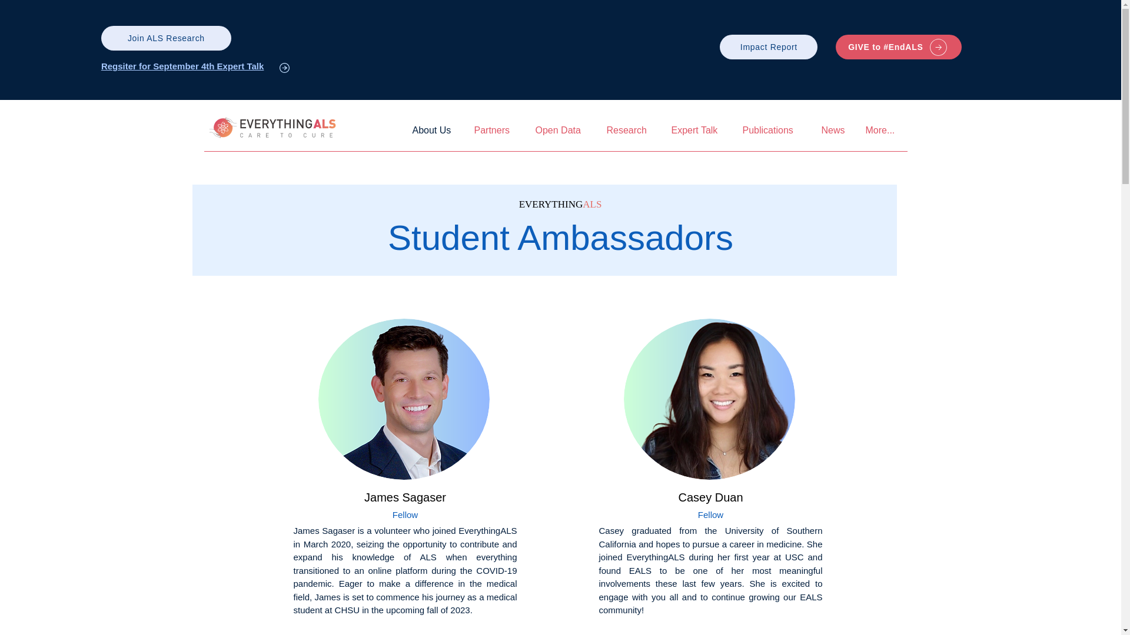  I want to click on Expert Talk, so click(698, 131).